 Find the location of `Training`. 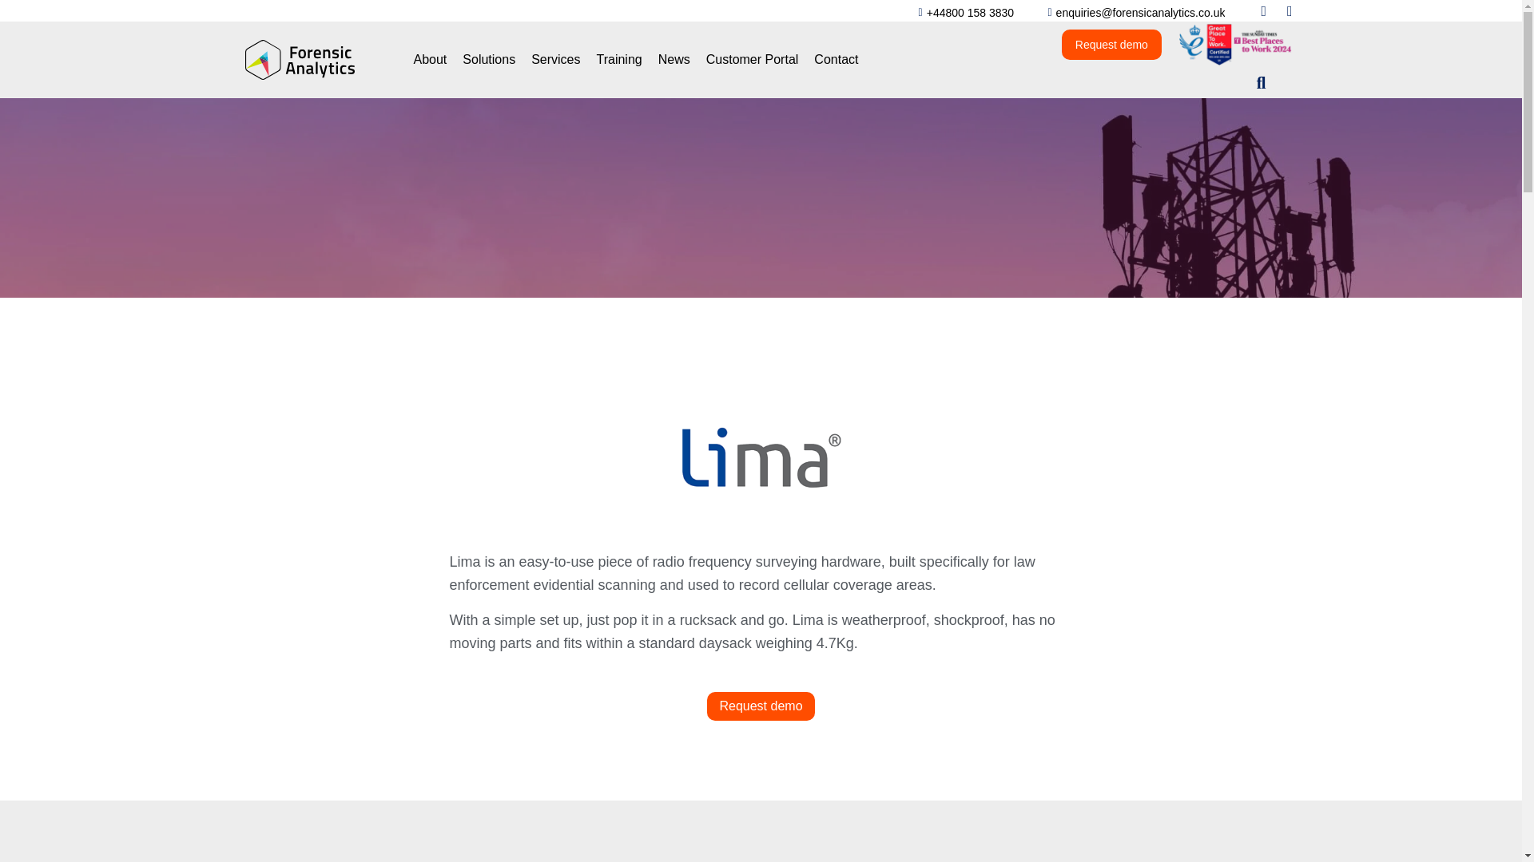

Training is located at coordinates (618, 59).